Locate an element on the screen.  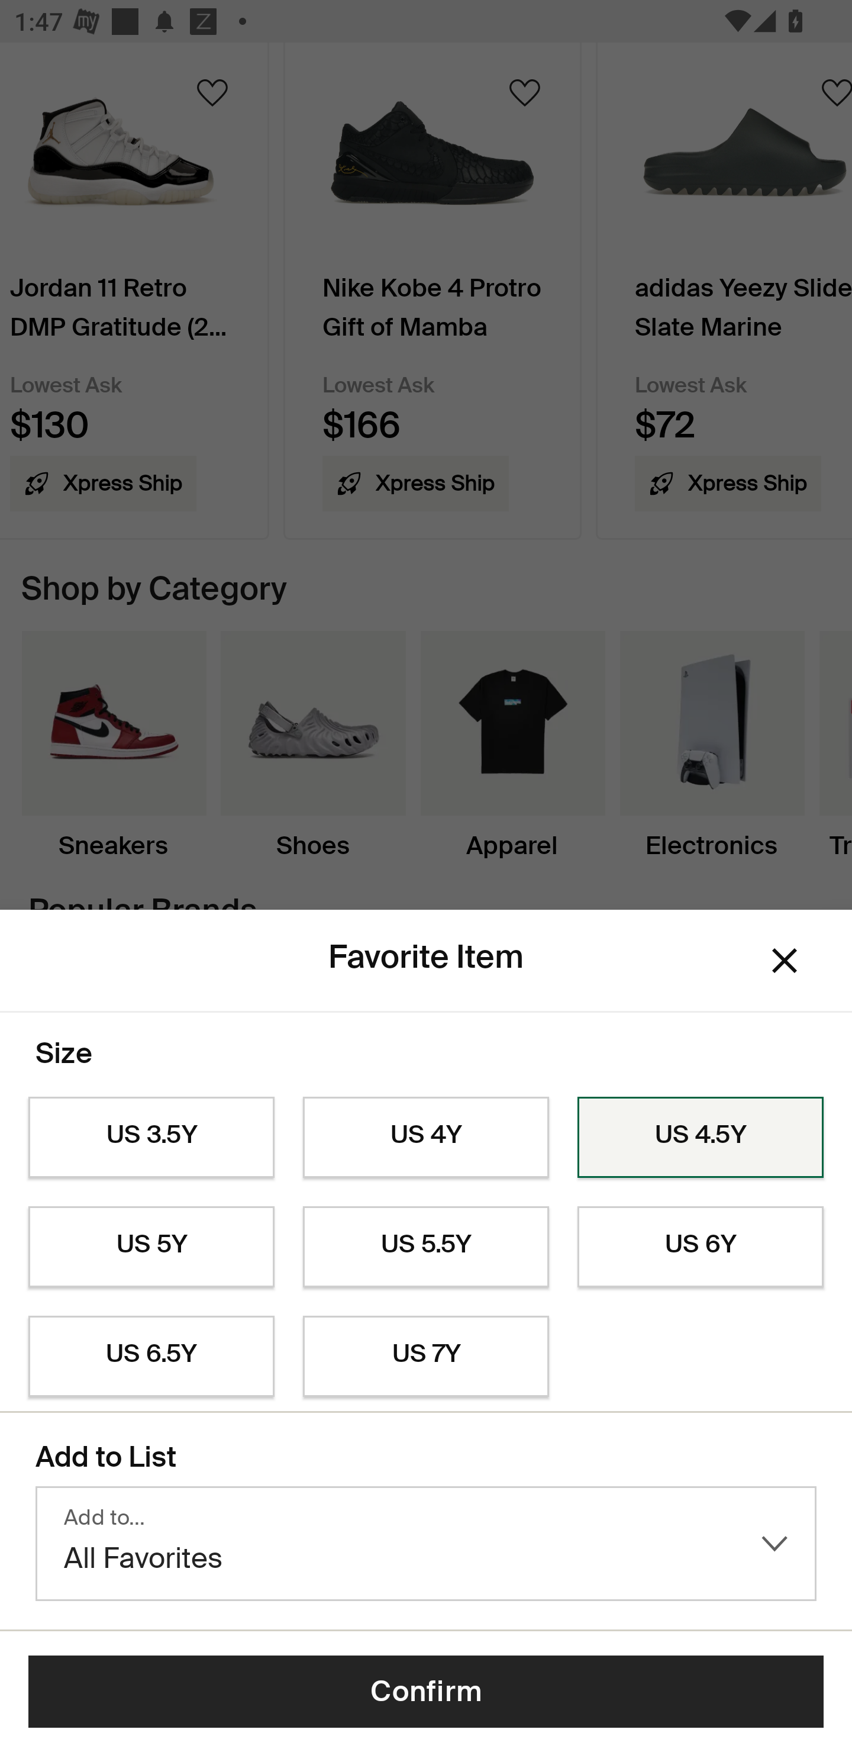
US 5.5Y is located at coordinates (426, 1247).